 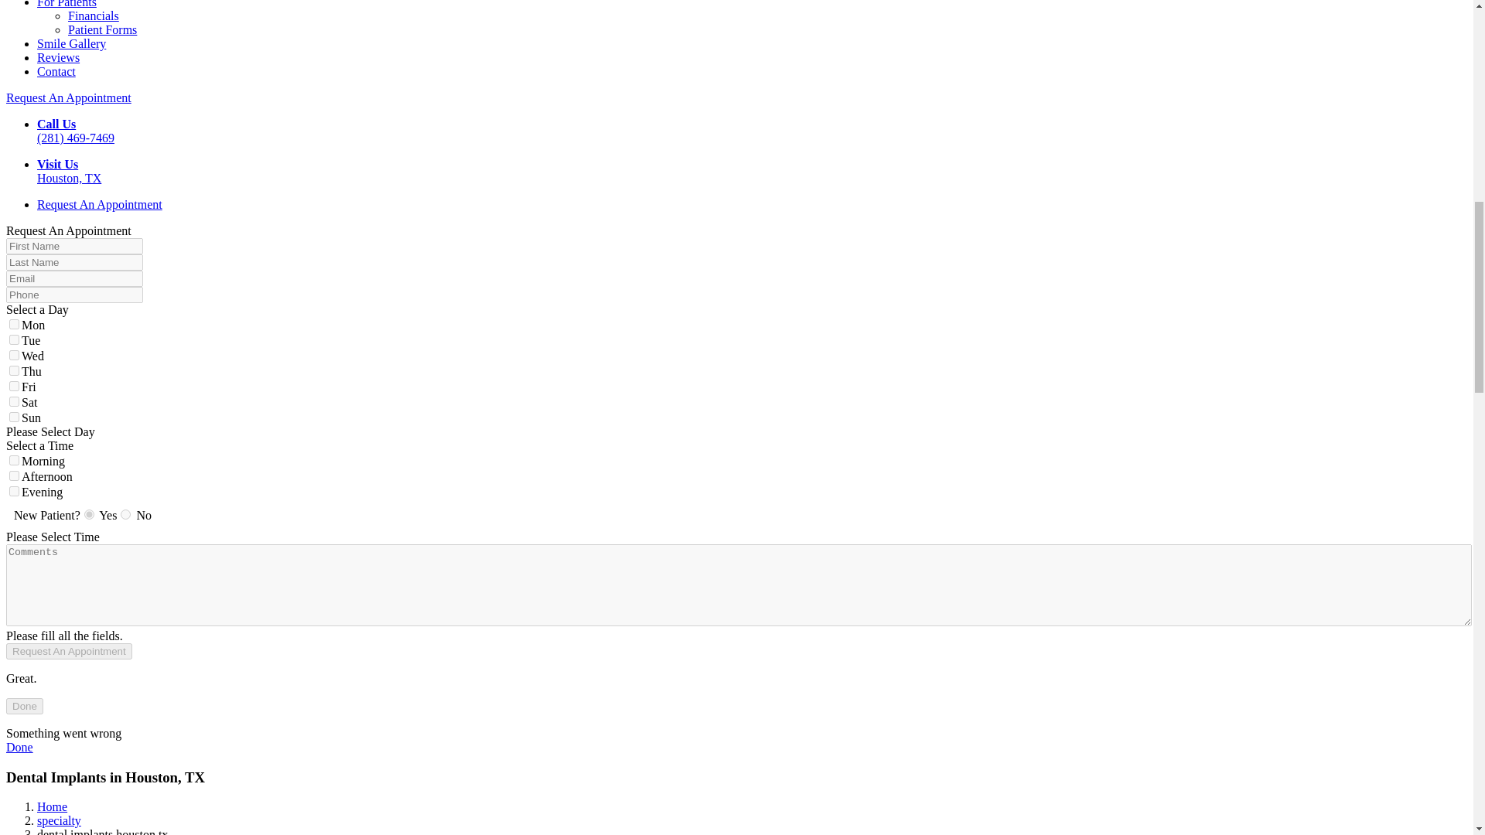 I want to click on Saturday, so click(x=14, y=401).